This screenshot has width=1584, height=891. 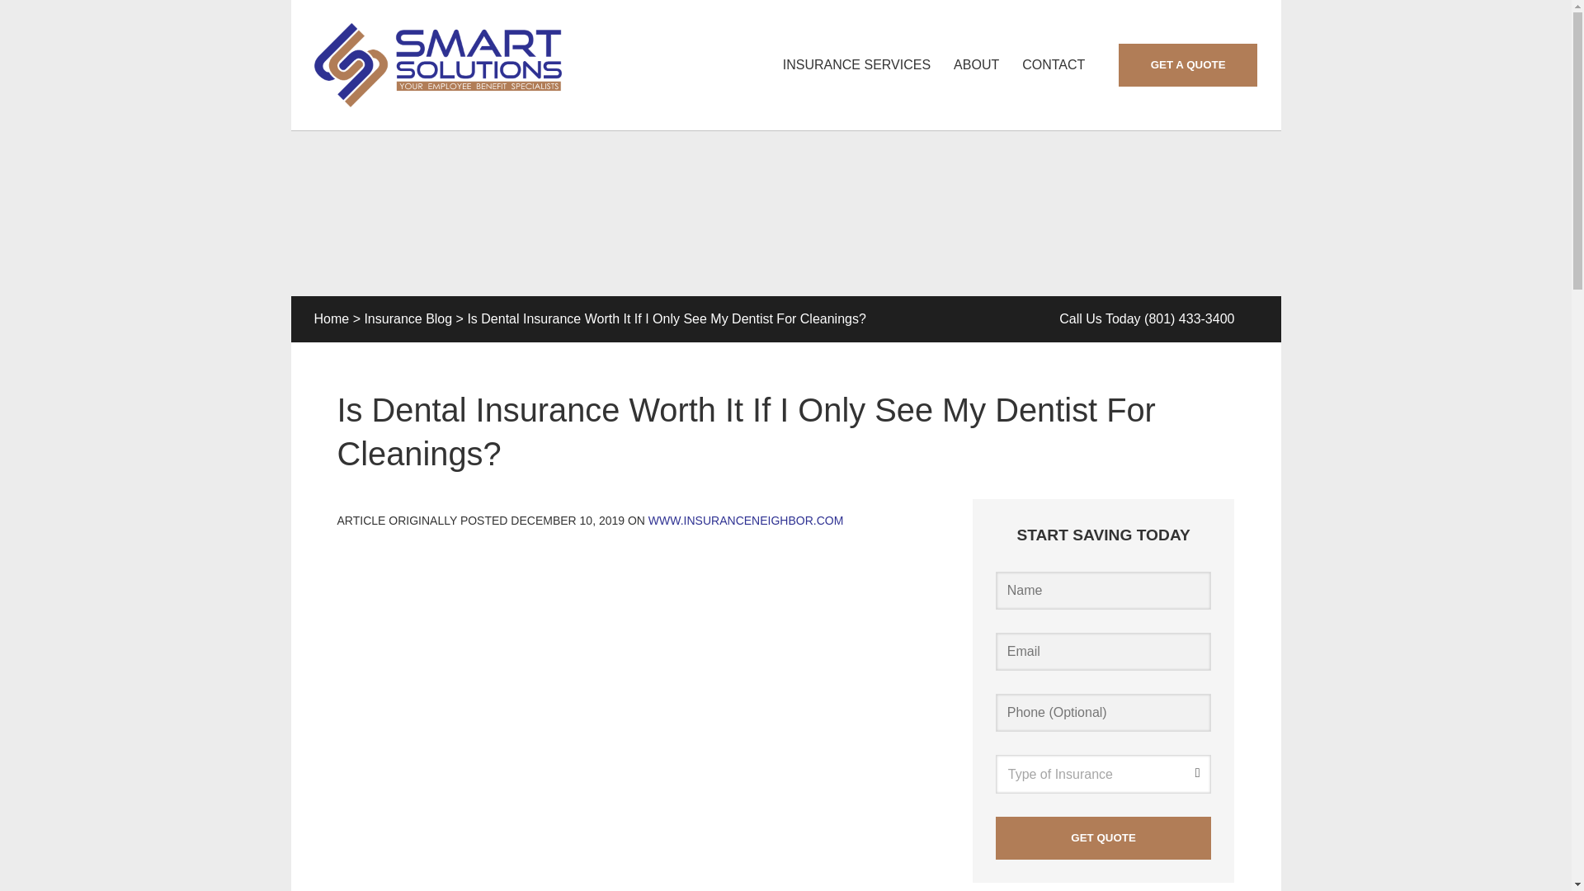 I want to click on CONTACT, so click(x=1053, y=64).